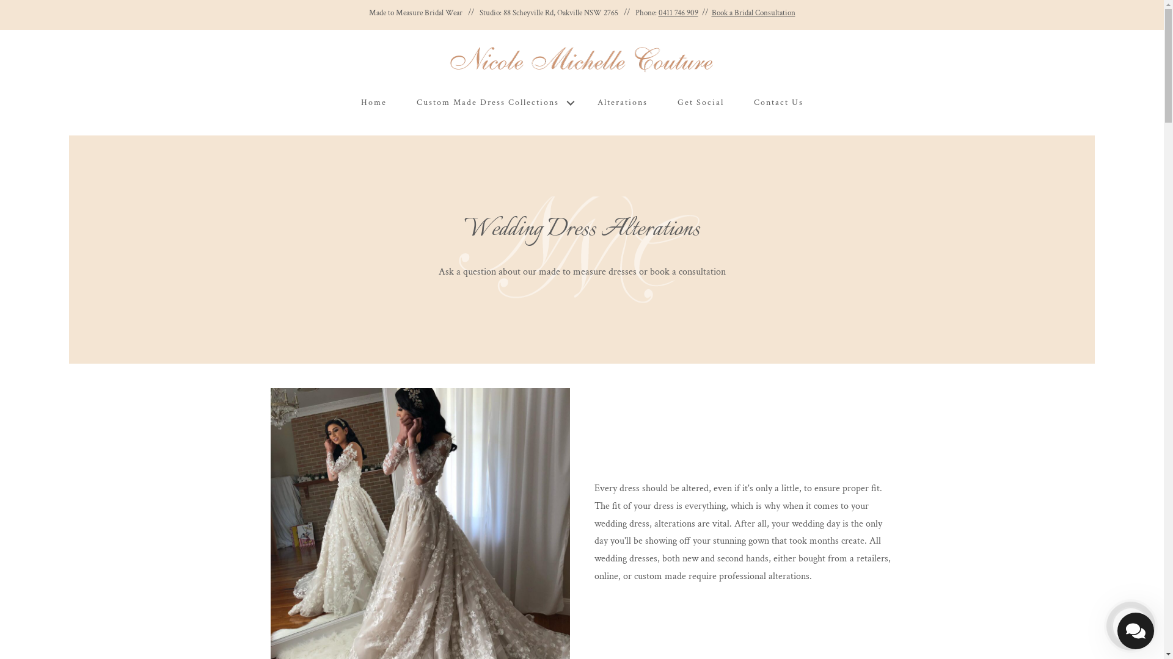 Image resolution: width=1173 pixels, height=659 pixels. What do you see at coordinates (623, 103) in the screenshot?
I see `Alterations` at bounding box center [623, 103].